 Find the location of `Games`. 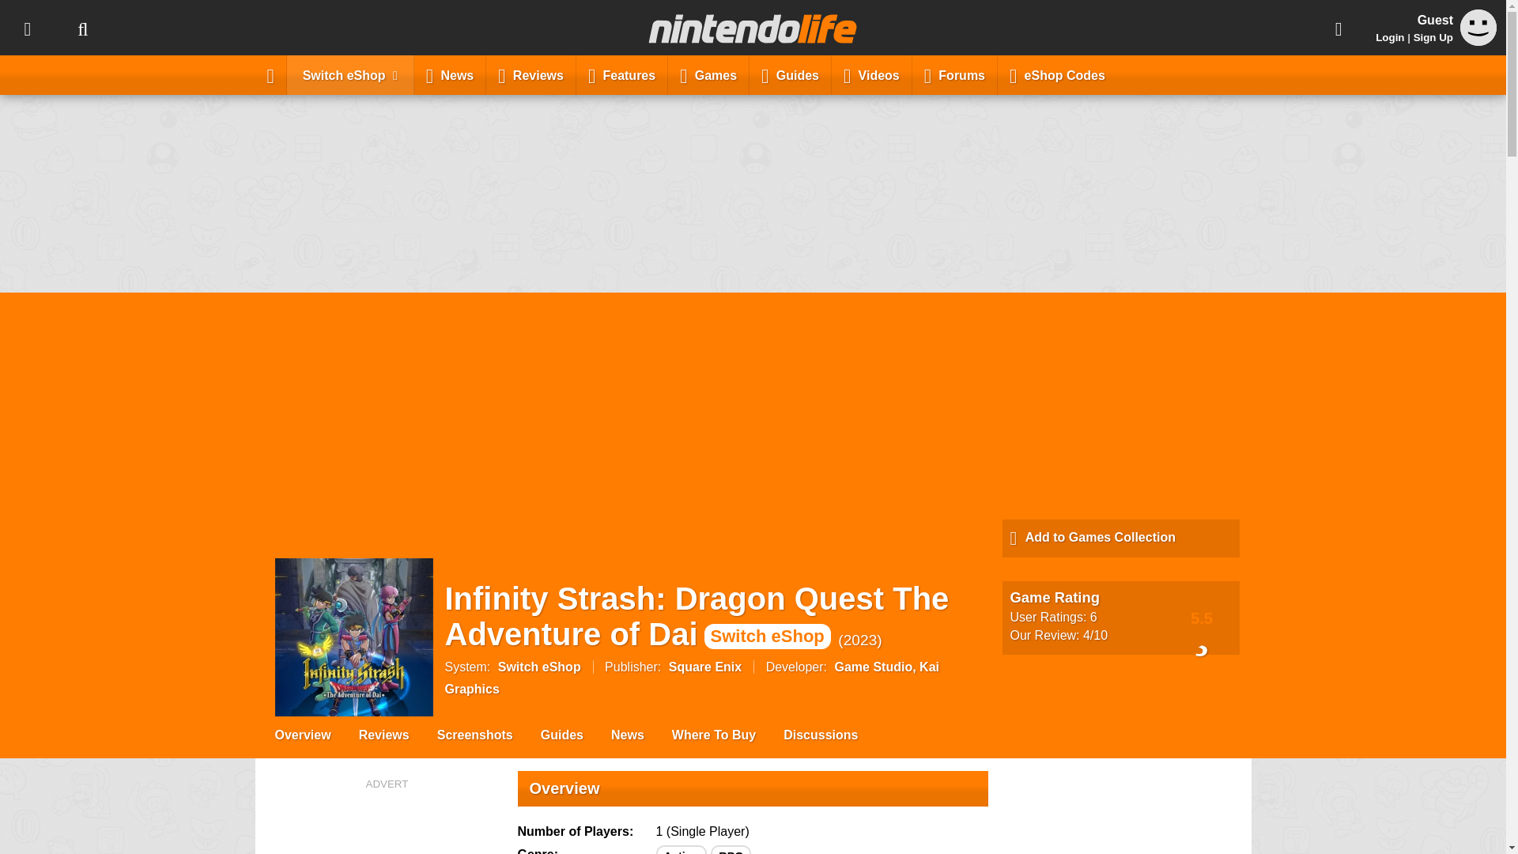

Games is located at coordinates (708, 74).